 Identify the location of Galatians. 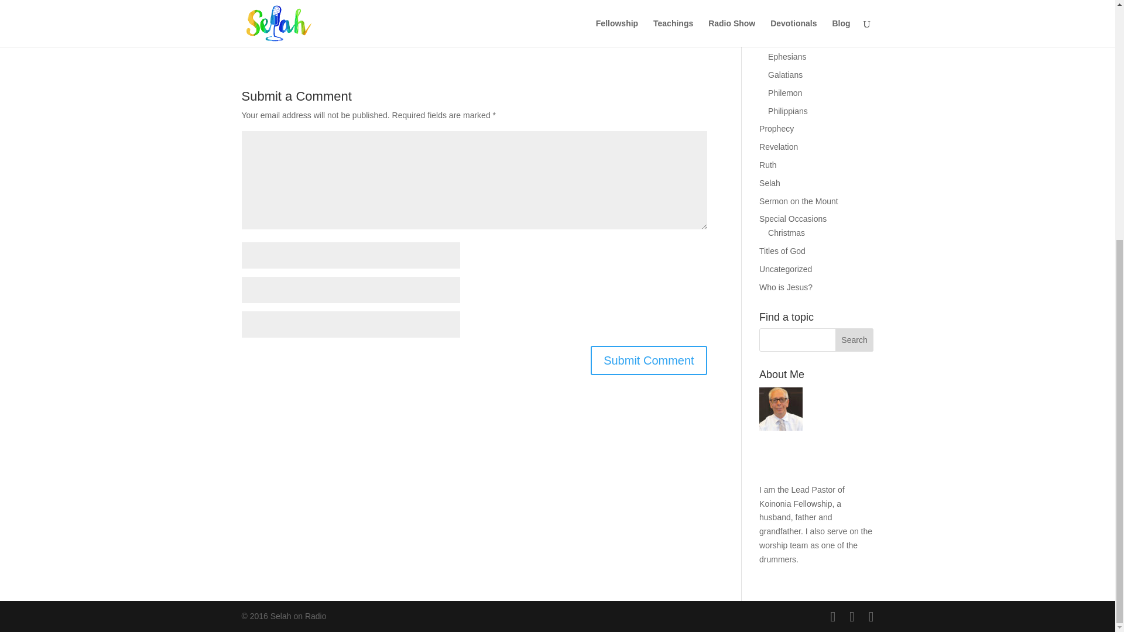
(784, 75).